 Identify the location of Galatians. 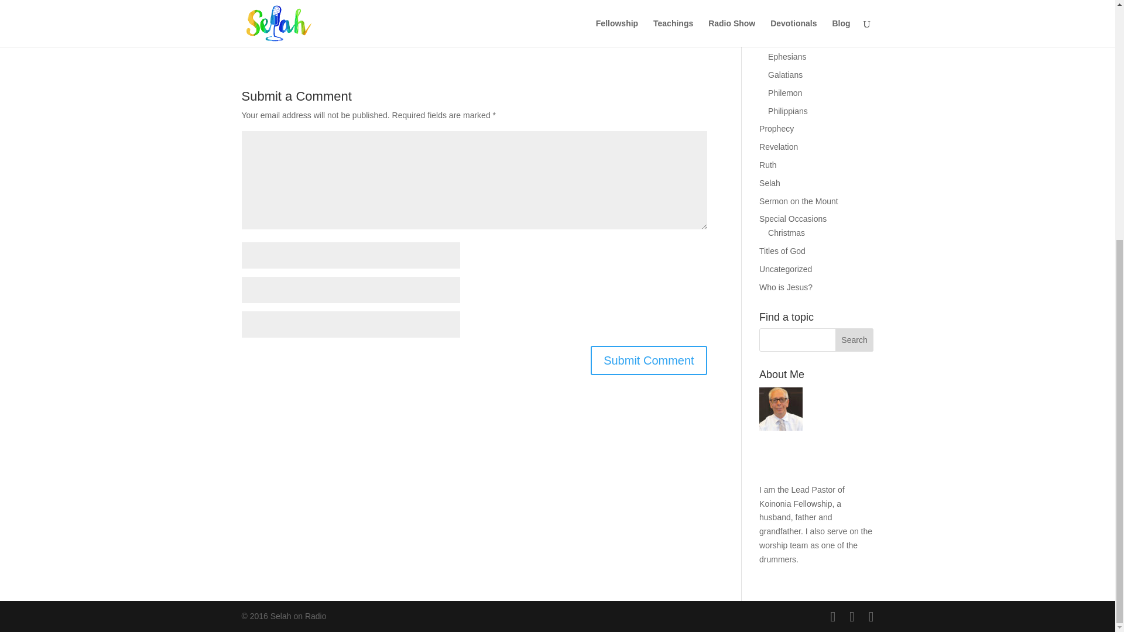
(784, 75).